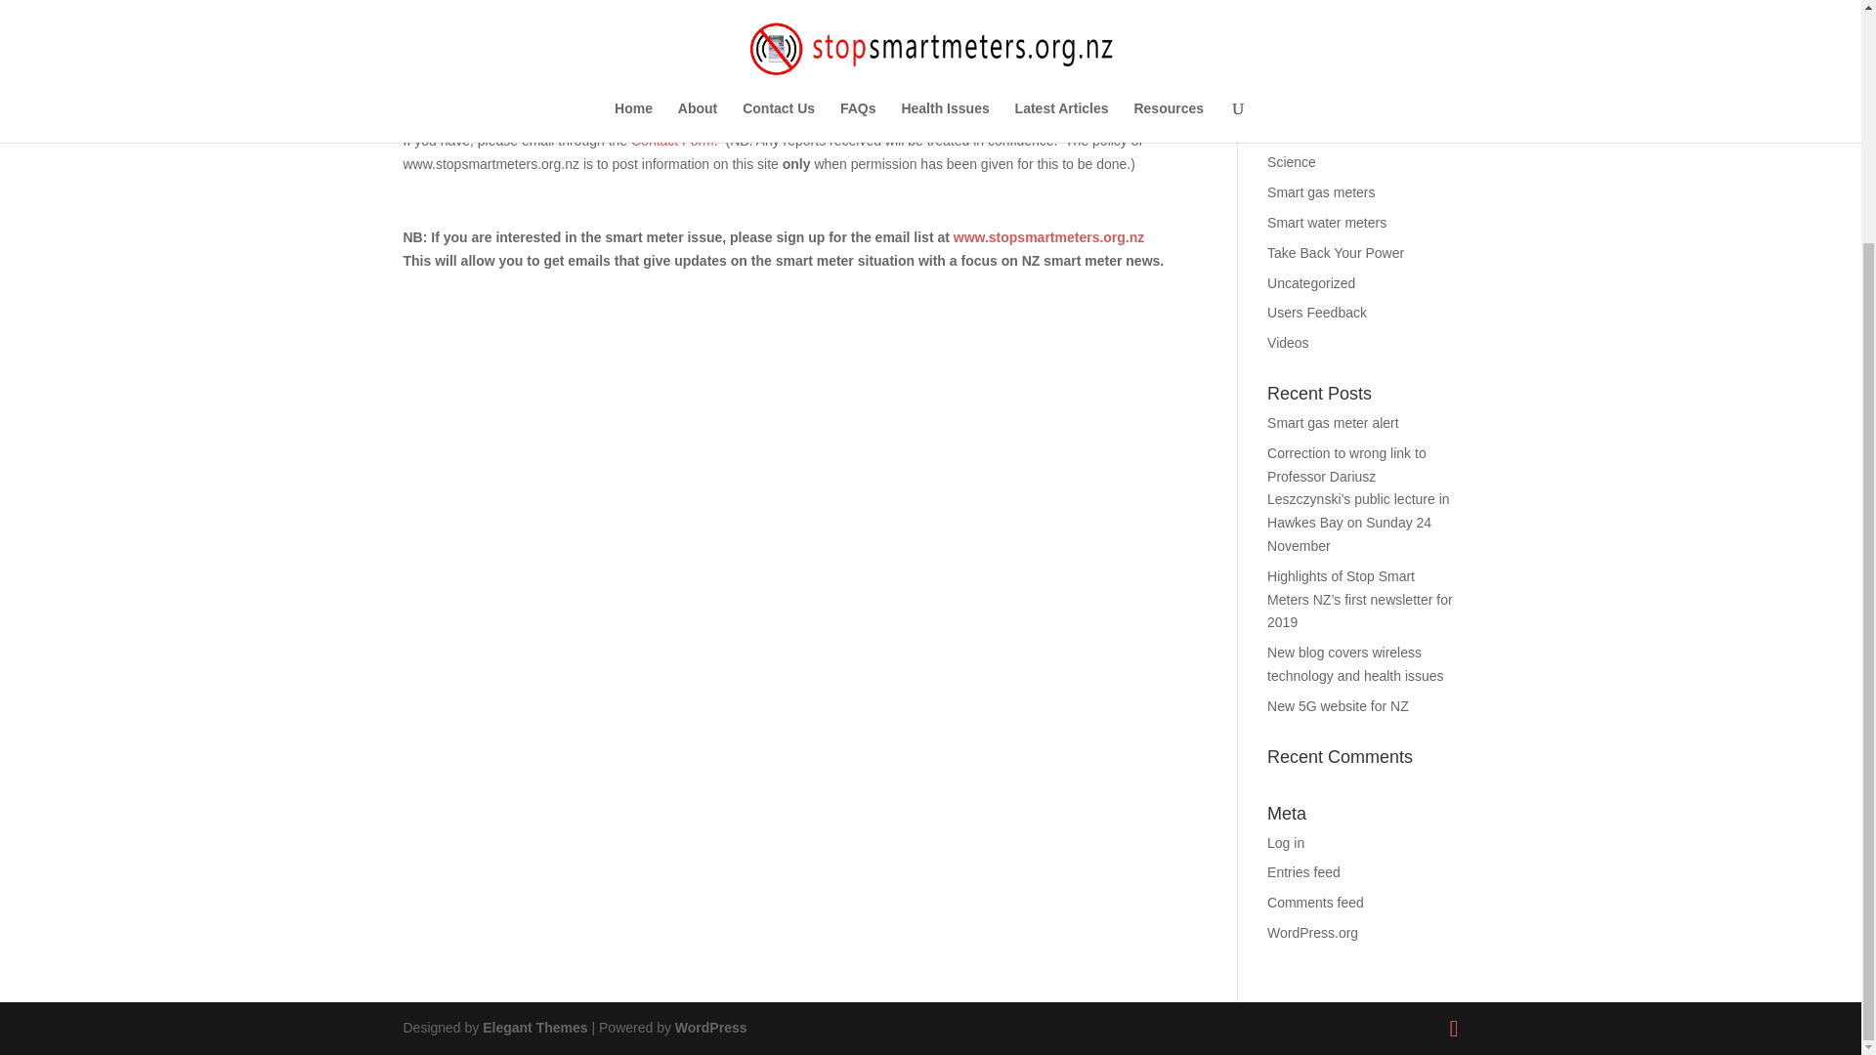  What do you see at coordinates (1050, 236) in the screenshot?
I see `www.stopsmartmeters.org.nz ` at bounding box center [1050, 236].